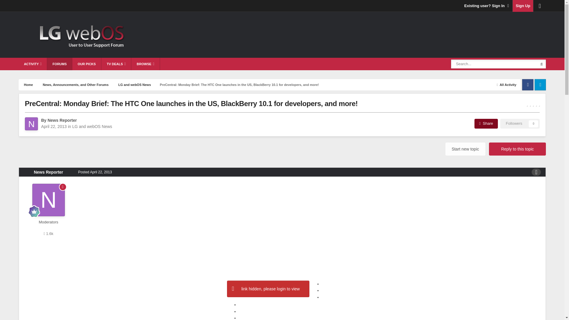  What do you see at coordinates (116, 64) in the screenshot?
I see `TV DEALS` at bounding box center [116, 64].